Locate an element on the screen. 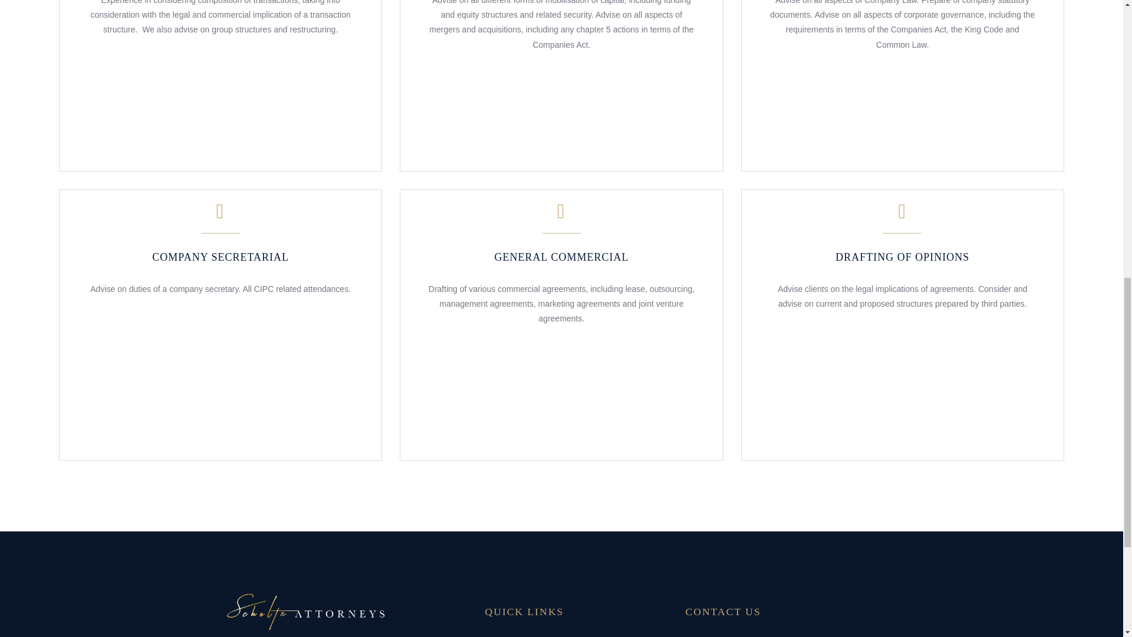 The height and width of the screenshot is (637, 1132). DRAFTING OF OPINIONS is located at coordinates (902, 251).